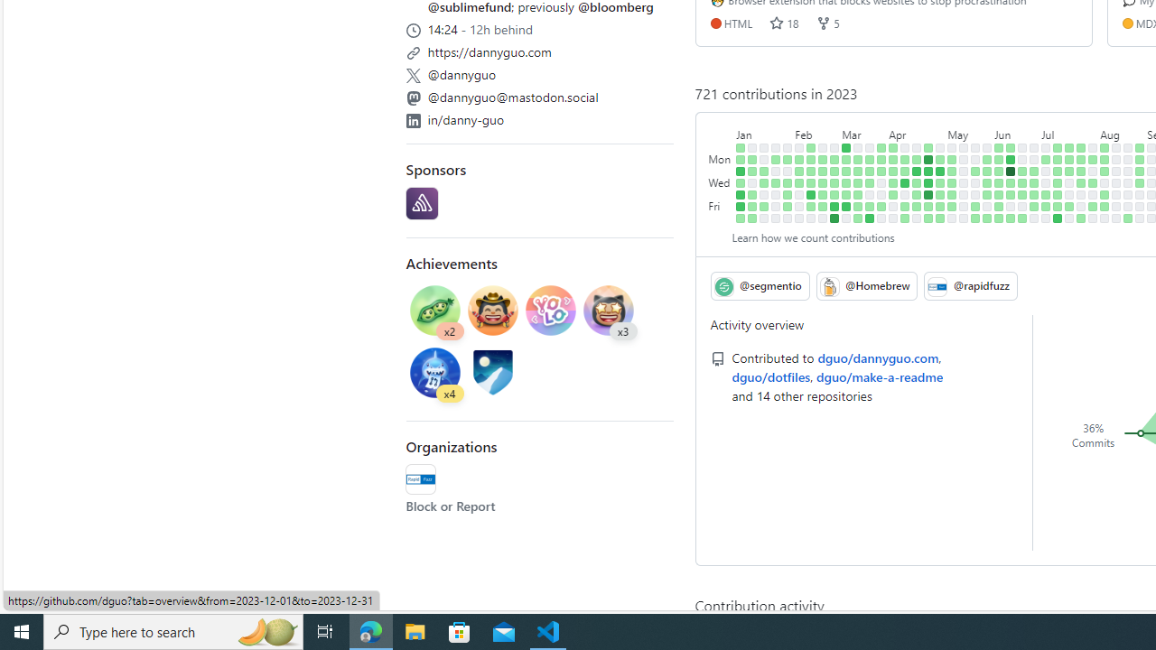  What do you see at coordinates (721, 206) in the screenshot?
I see `Friday` at bounding box center [721, 206].